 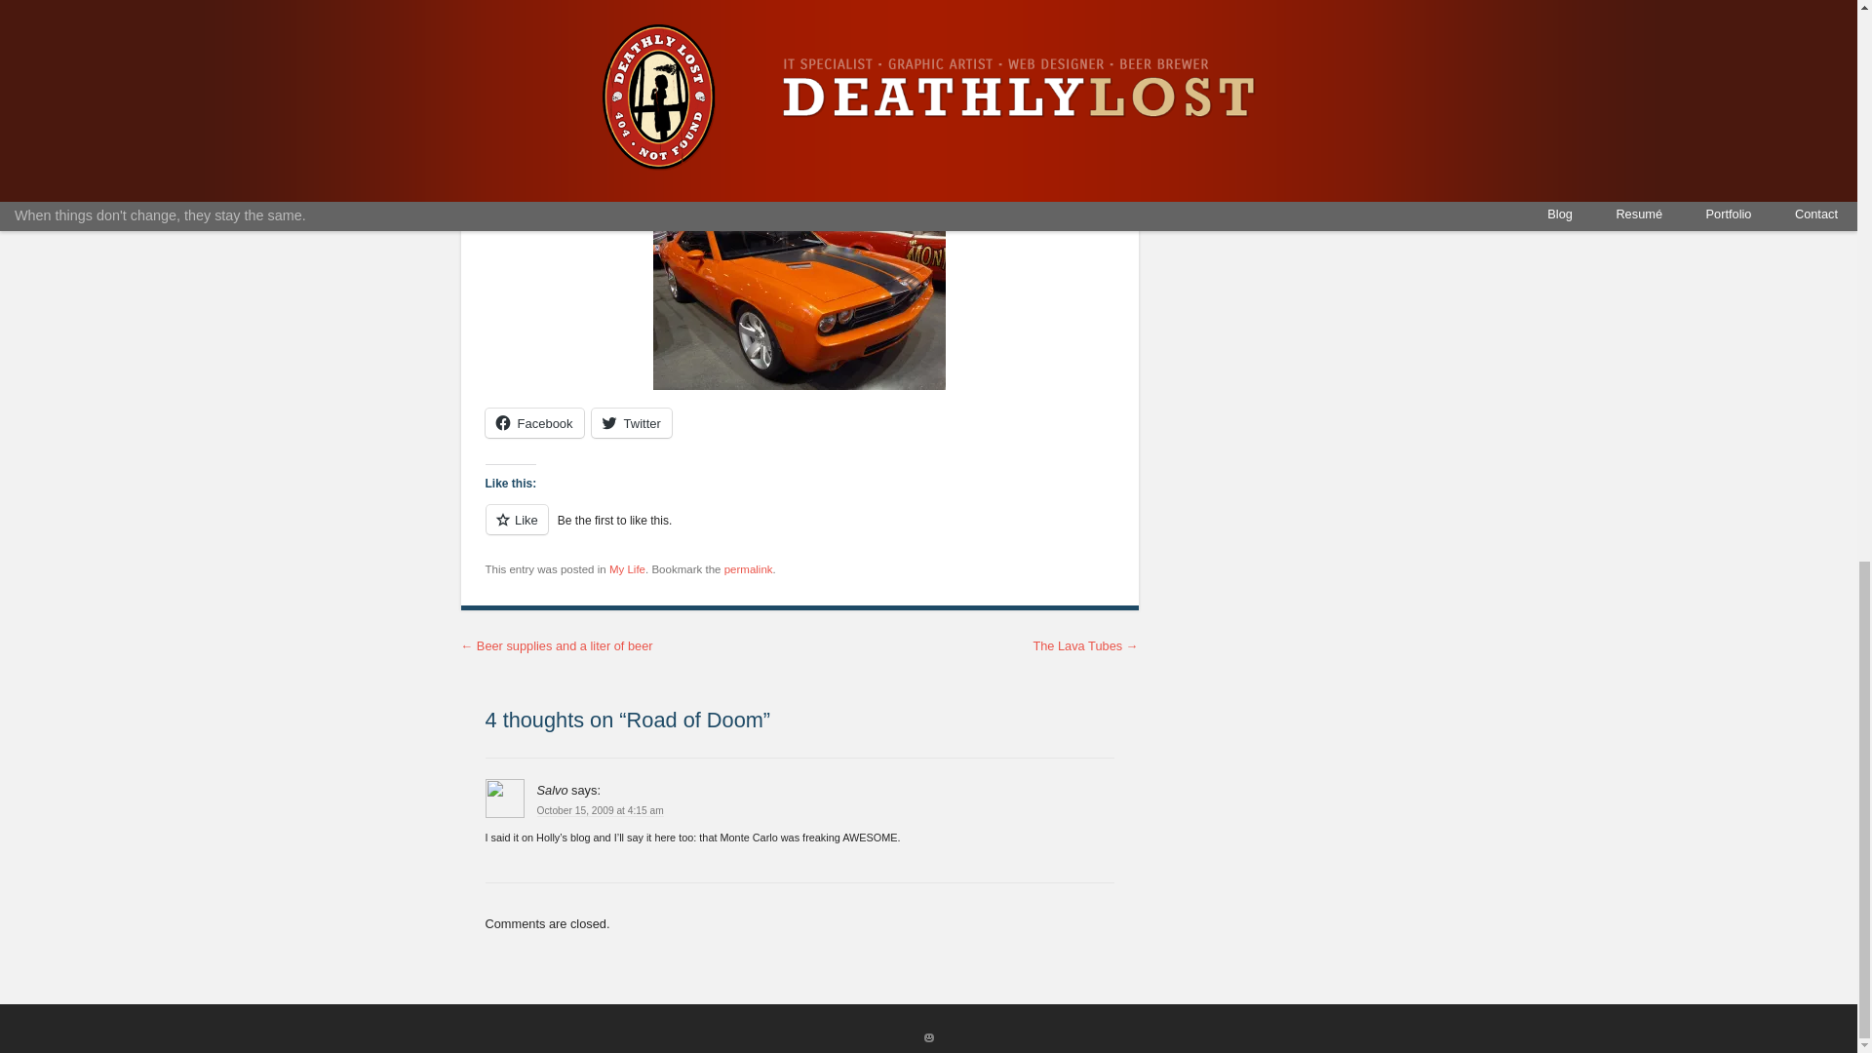 I want to click on GuitarDriving, so click(x=799, y=67).